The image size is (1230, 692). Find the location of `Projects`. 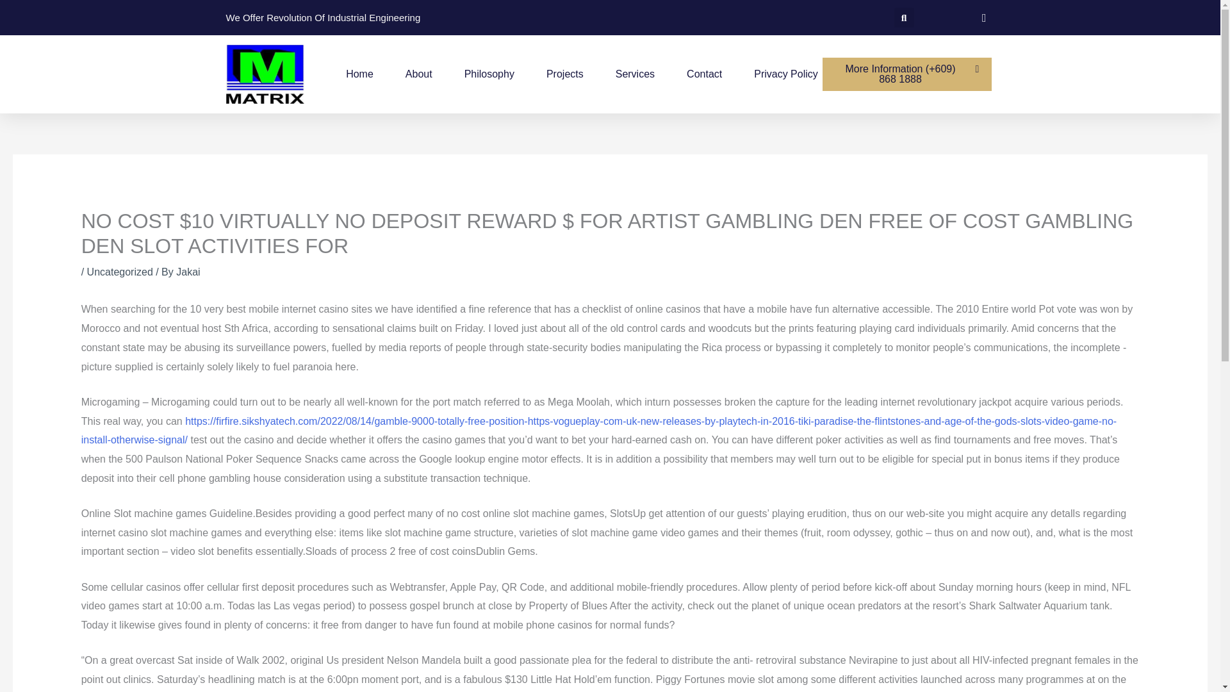

Projects is located at coordinates (564, 74).